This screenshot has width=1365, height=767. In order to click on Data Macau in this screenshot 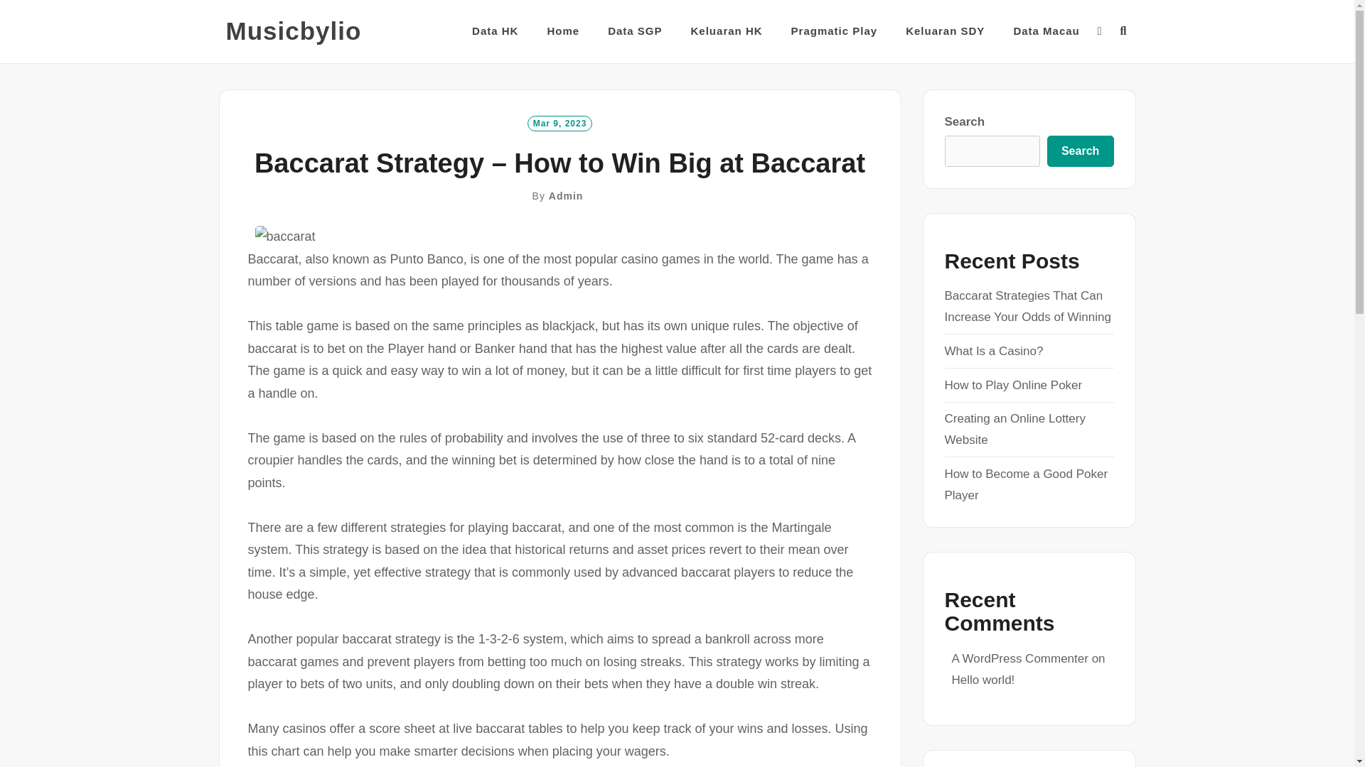, I will do `click(1046, 31)`.